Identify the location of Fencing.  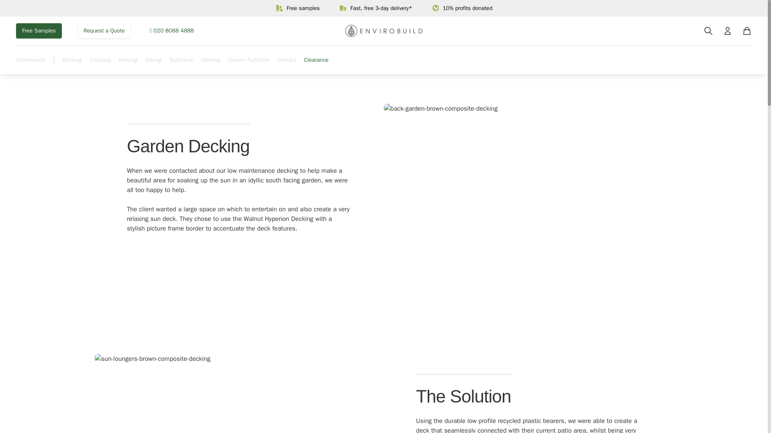
(128, 60).